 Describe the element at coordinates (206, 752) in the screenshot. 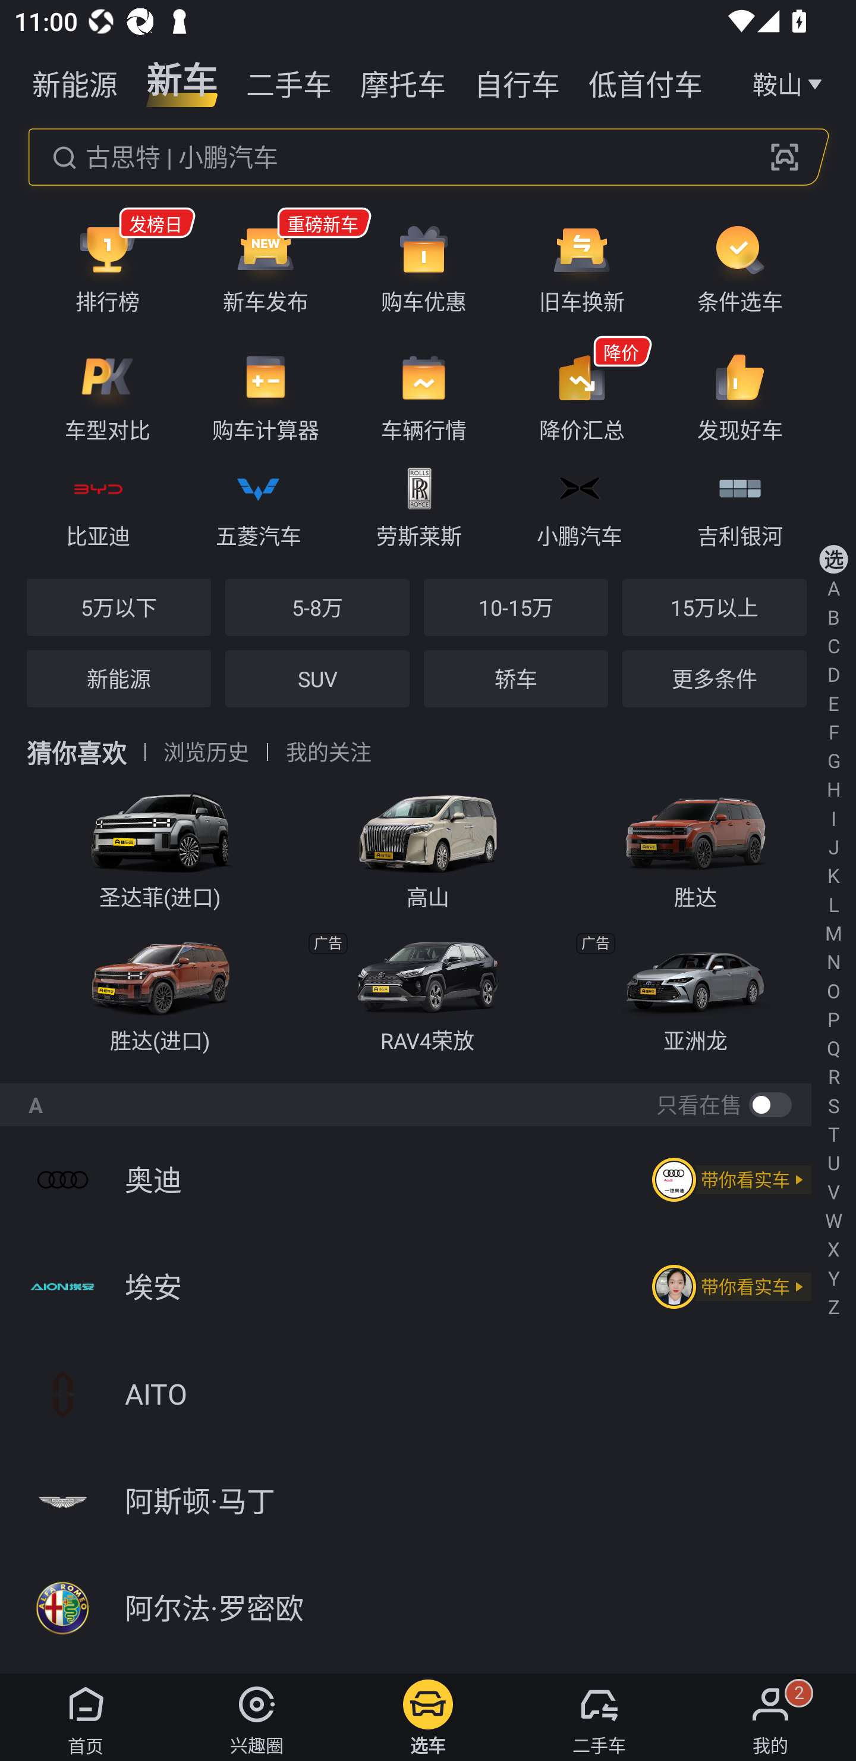

I see `浏览历史` at that location.